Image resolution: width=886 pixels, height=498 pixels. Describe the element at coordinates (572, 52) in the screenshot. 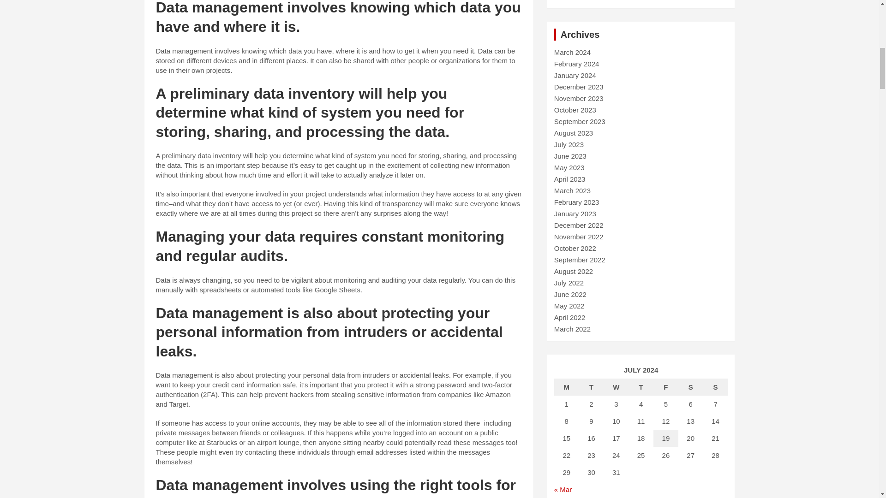

I see `March 2024` at that location.